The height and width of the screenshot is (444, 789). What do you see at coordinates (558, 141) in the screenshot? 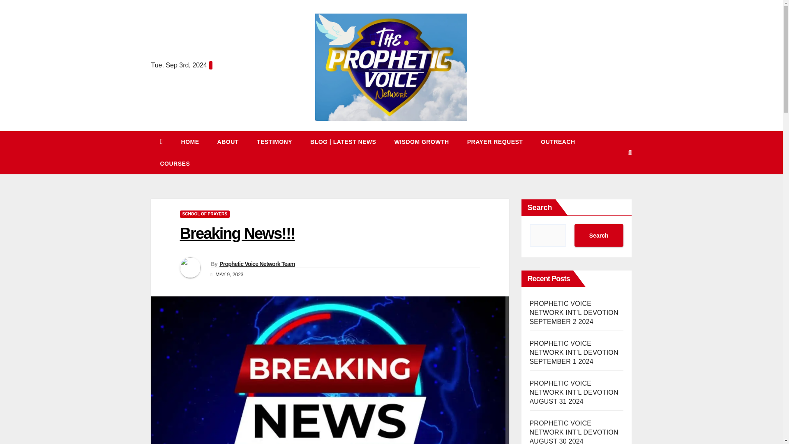
I see `Outreach` at bounding box center [558, 141].